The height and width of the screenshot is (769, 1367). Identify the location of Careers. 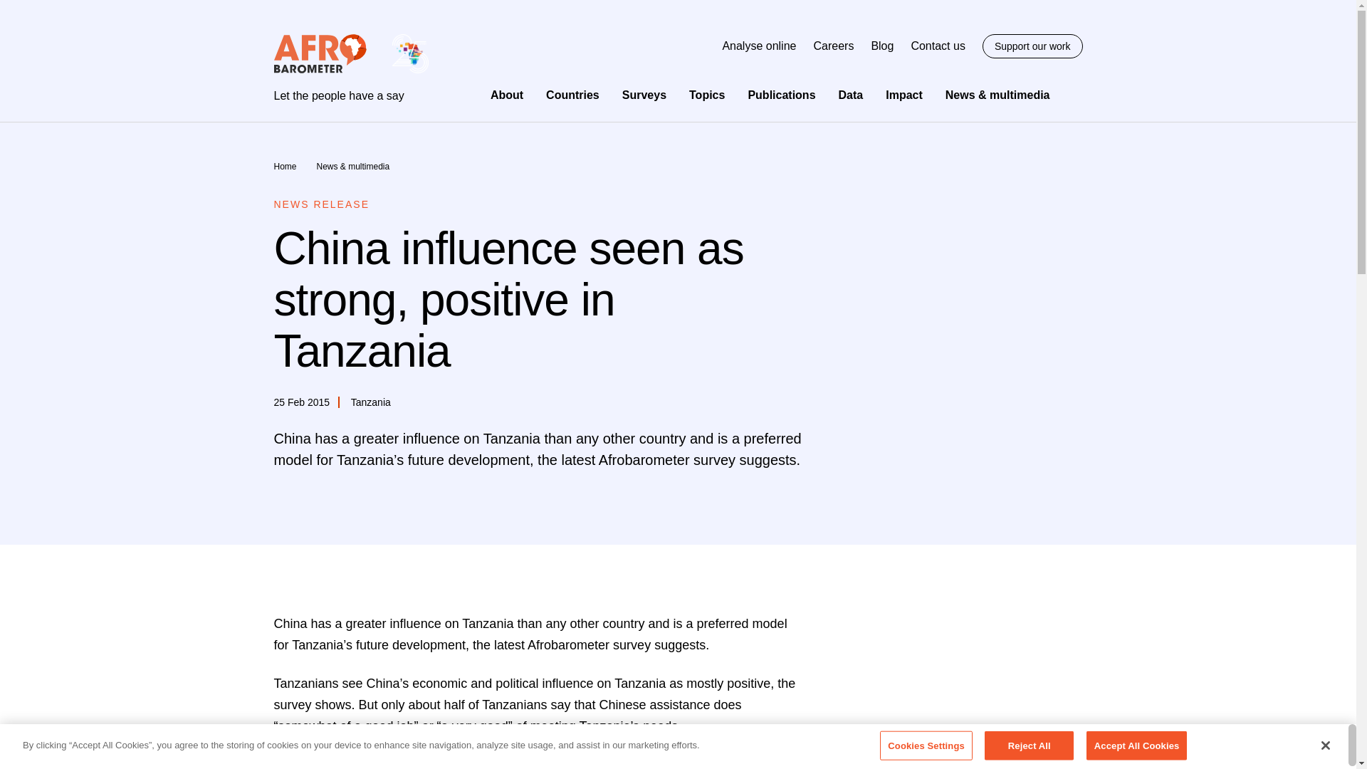
(833, 46).